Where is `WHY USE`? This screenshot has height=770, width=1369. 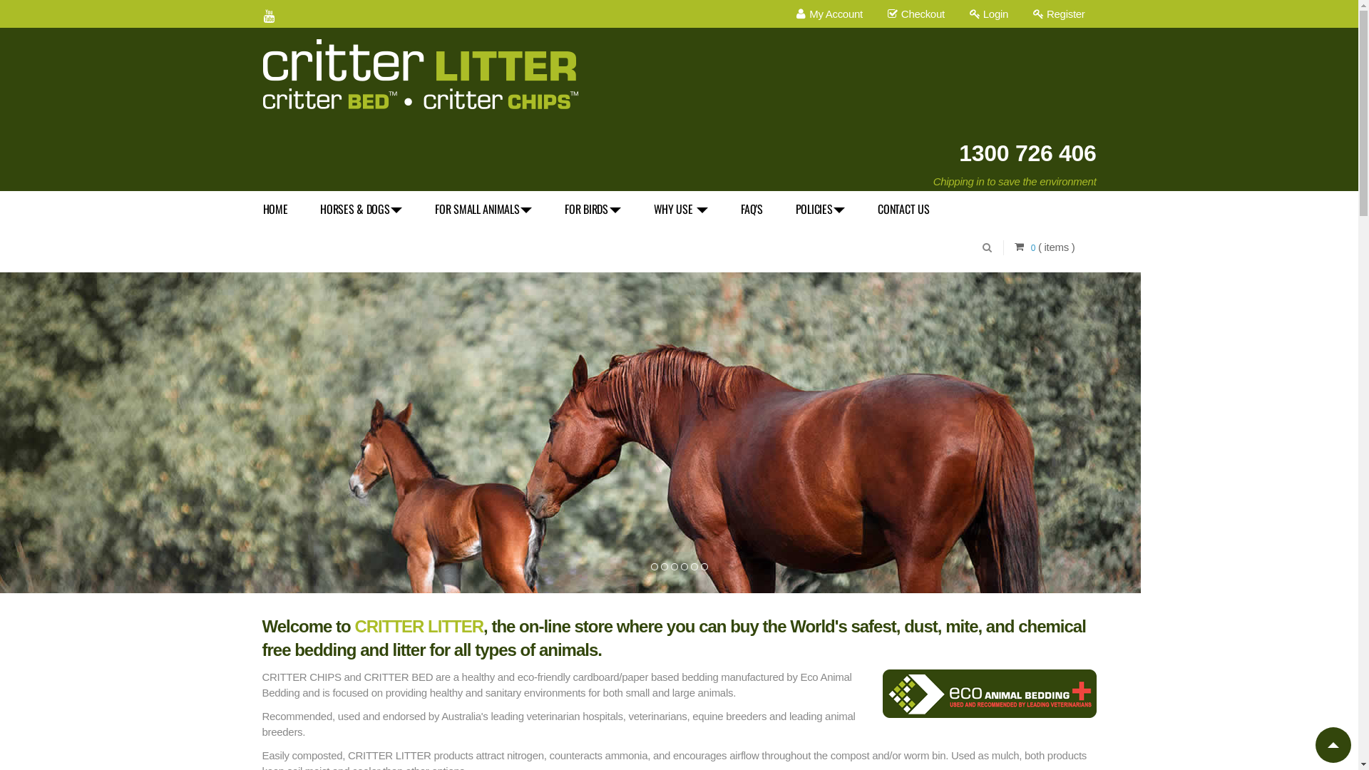 WHY USE is located at coordinates (690, 208).